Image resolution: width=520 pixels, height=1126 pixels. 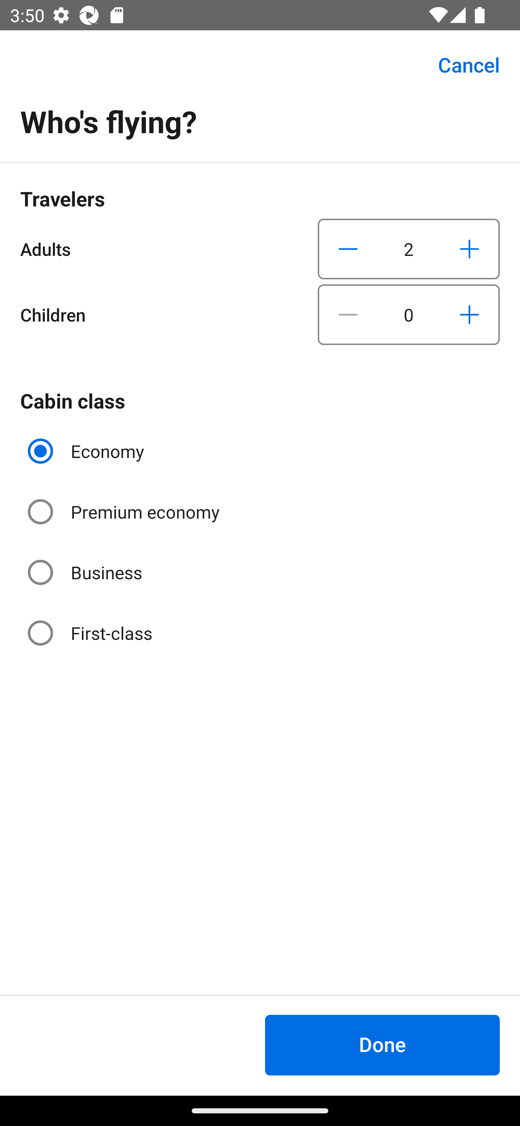 What do you see at coordinates (86, 572) in the screenshot?
I see `Business` at bounding box center [86, 572].